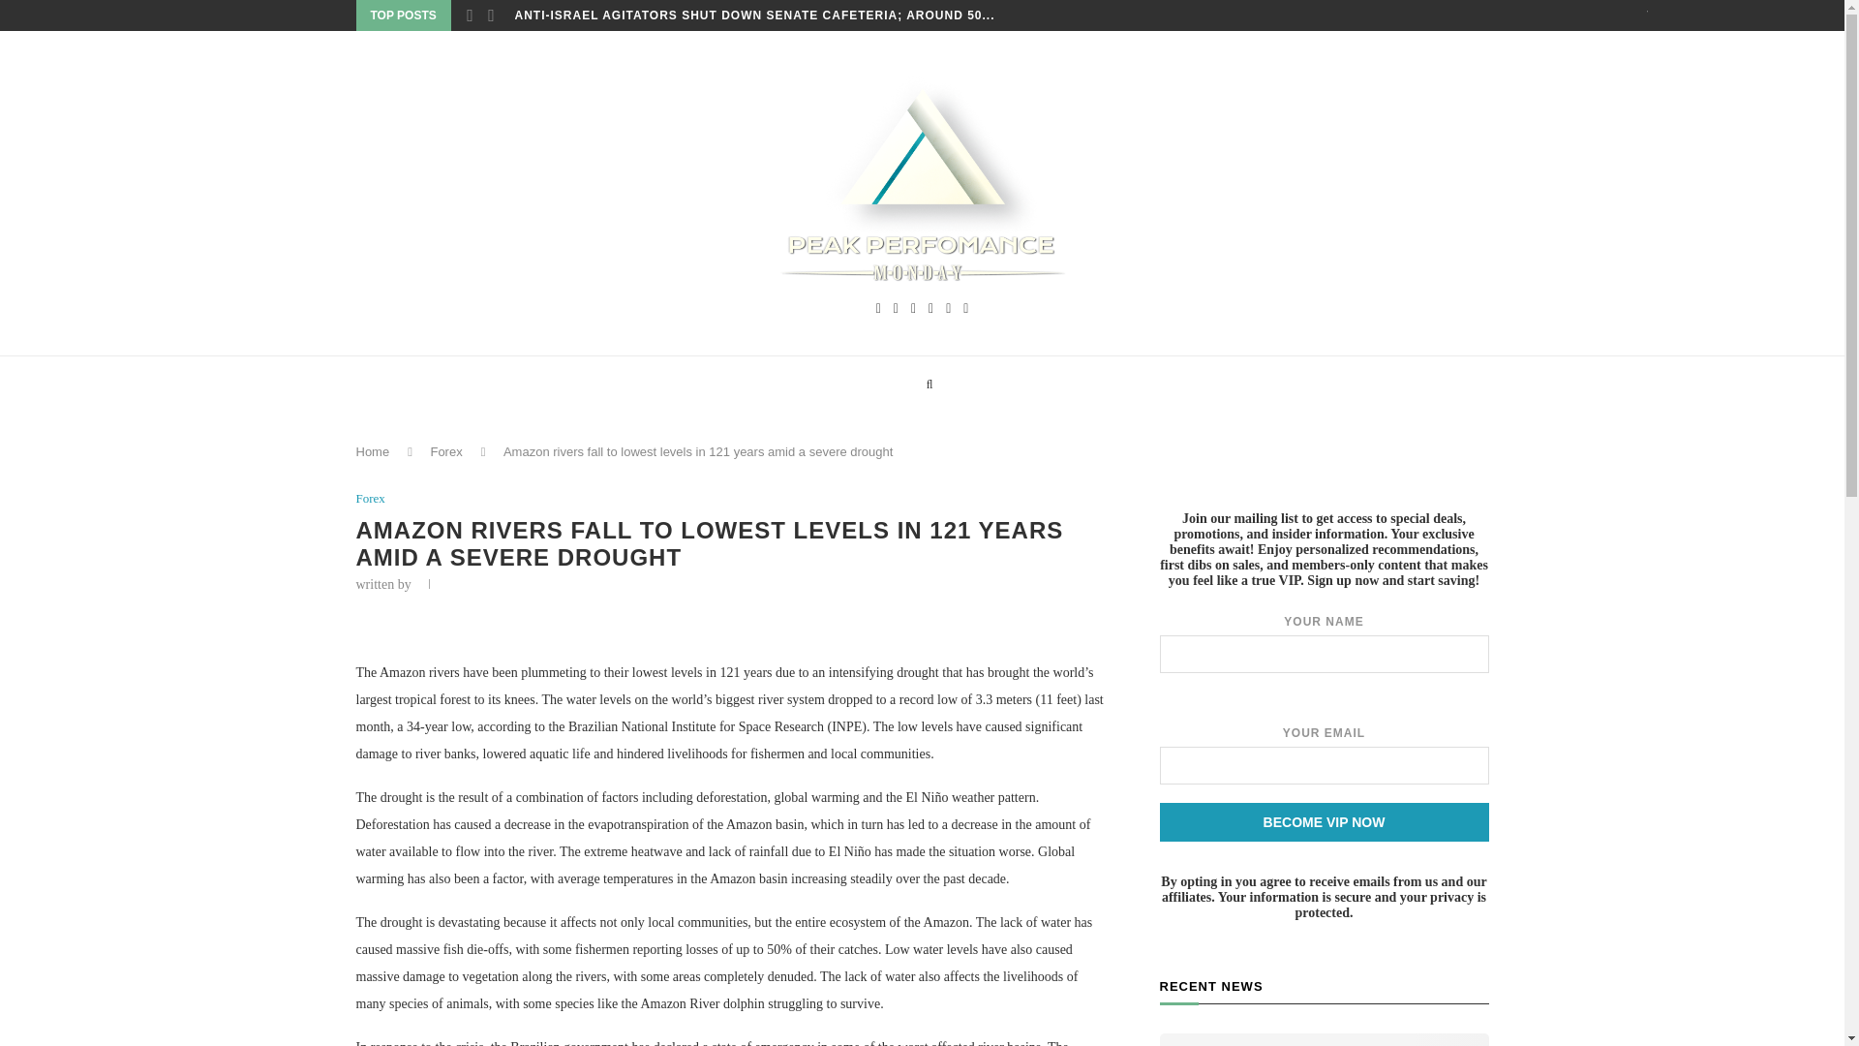  Describe the element at coordinates (374, 451) in the screenshot. I see `Home` at that location.